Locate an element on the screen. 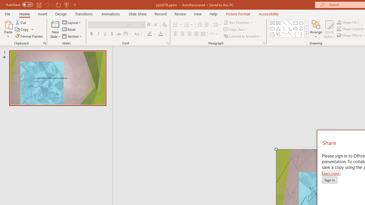  Shape Outline Green, Accent 1 is located at coordinates (339, 29).